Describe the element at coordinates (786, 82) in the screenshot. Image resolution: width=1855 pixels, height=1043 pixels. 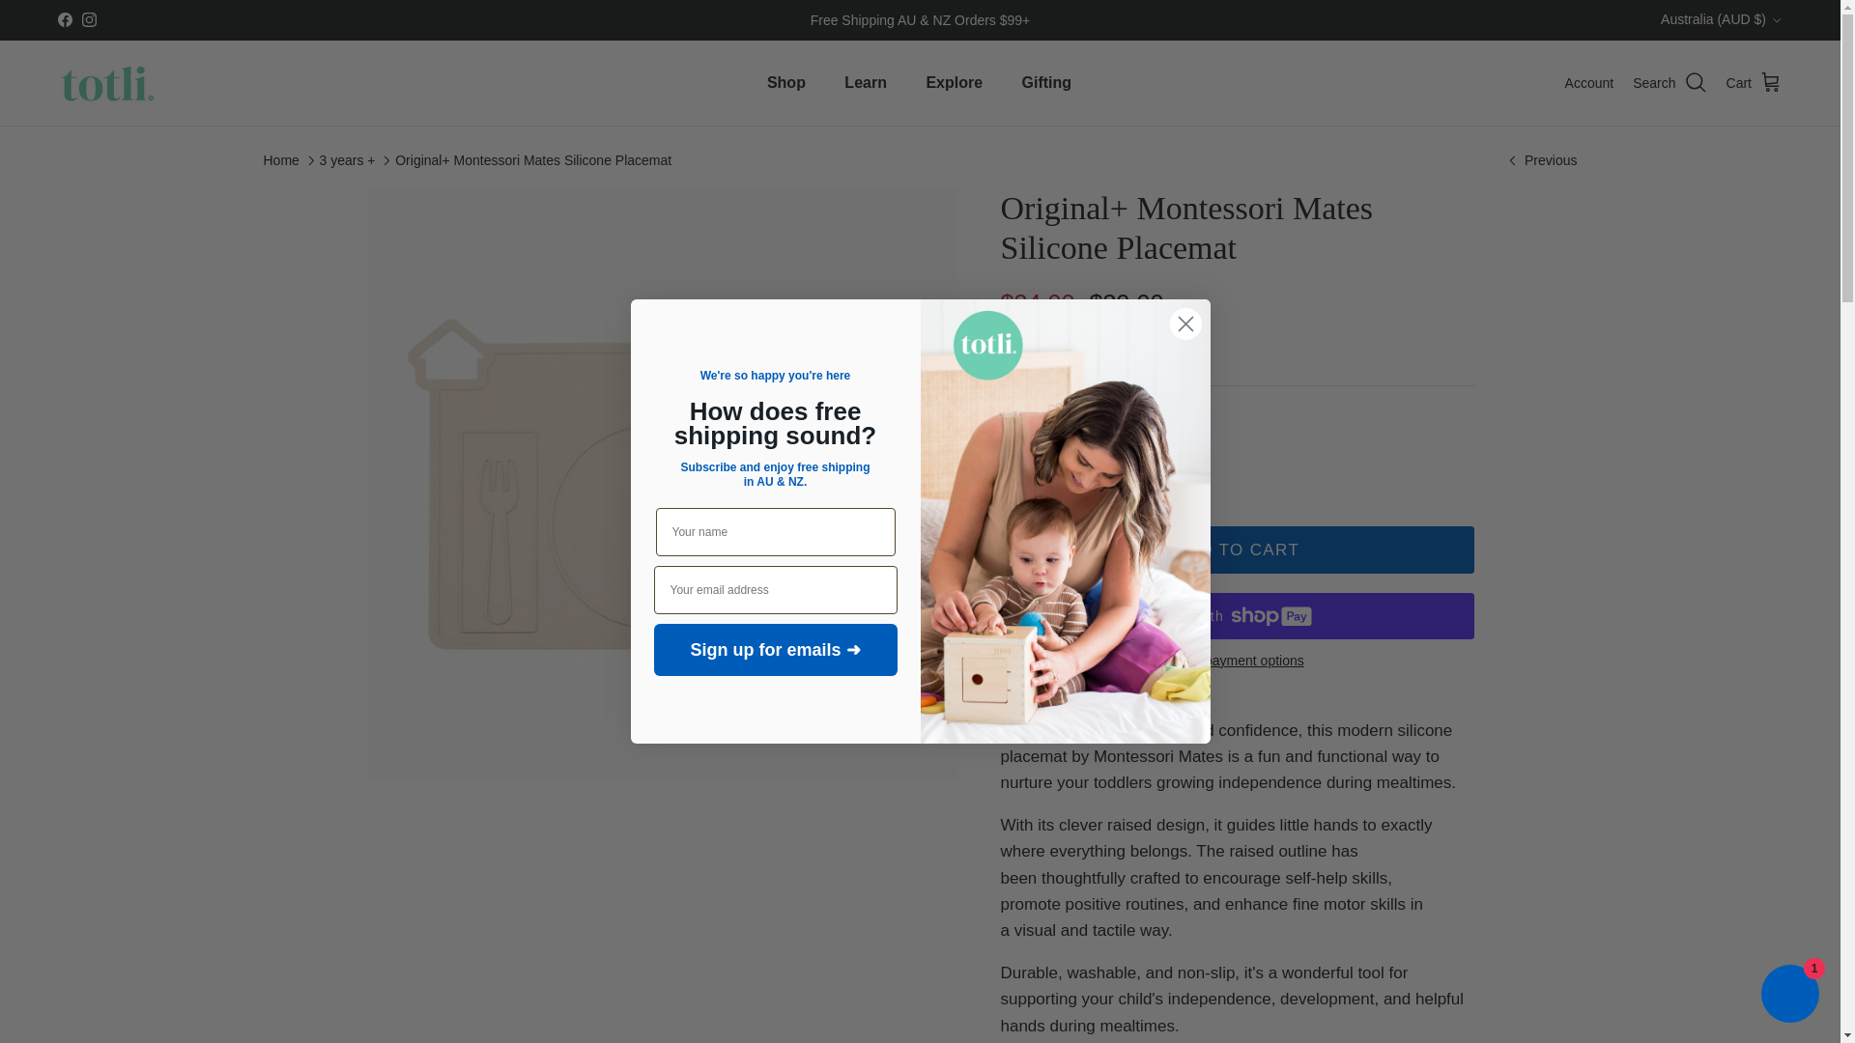
I see `Shop` at that location.